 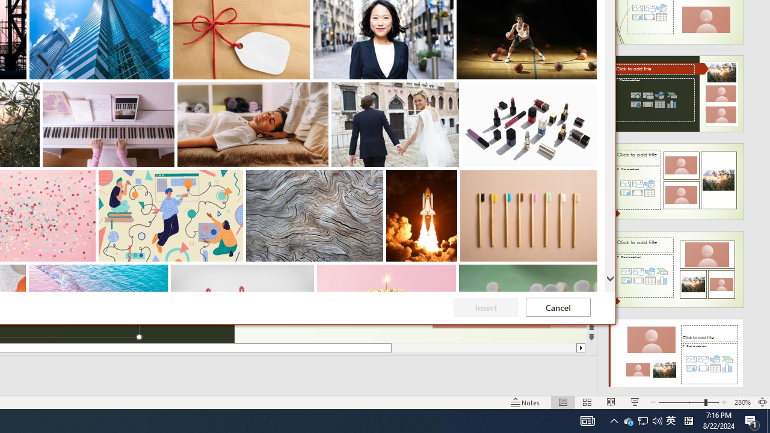 I want to click on Tray Input Indicator - Chinese (Simplified, China), so click(x=688, y=421).